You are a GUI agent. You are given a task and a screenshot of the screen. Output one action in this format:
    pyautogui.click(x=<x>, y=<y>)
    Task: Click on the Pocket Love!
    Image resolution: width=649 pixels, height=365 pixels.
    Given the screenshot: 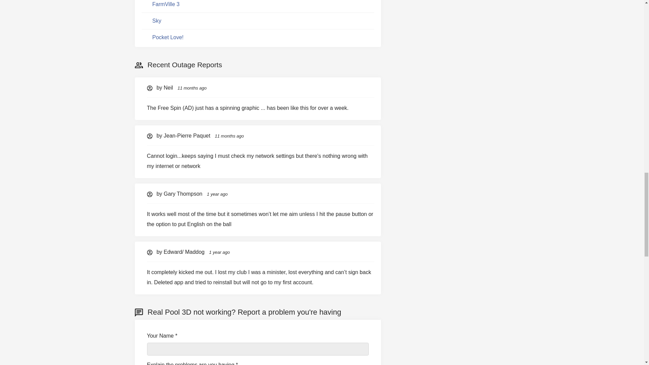 What is the action you would take?
    pyautogui.click(x=168, y=37)
    